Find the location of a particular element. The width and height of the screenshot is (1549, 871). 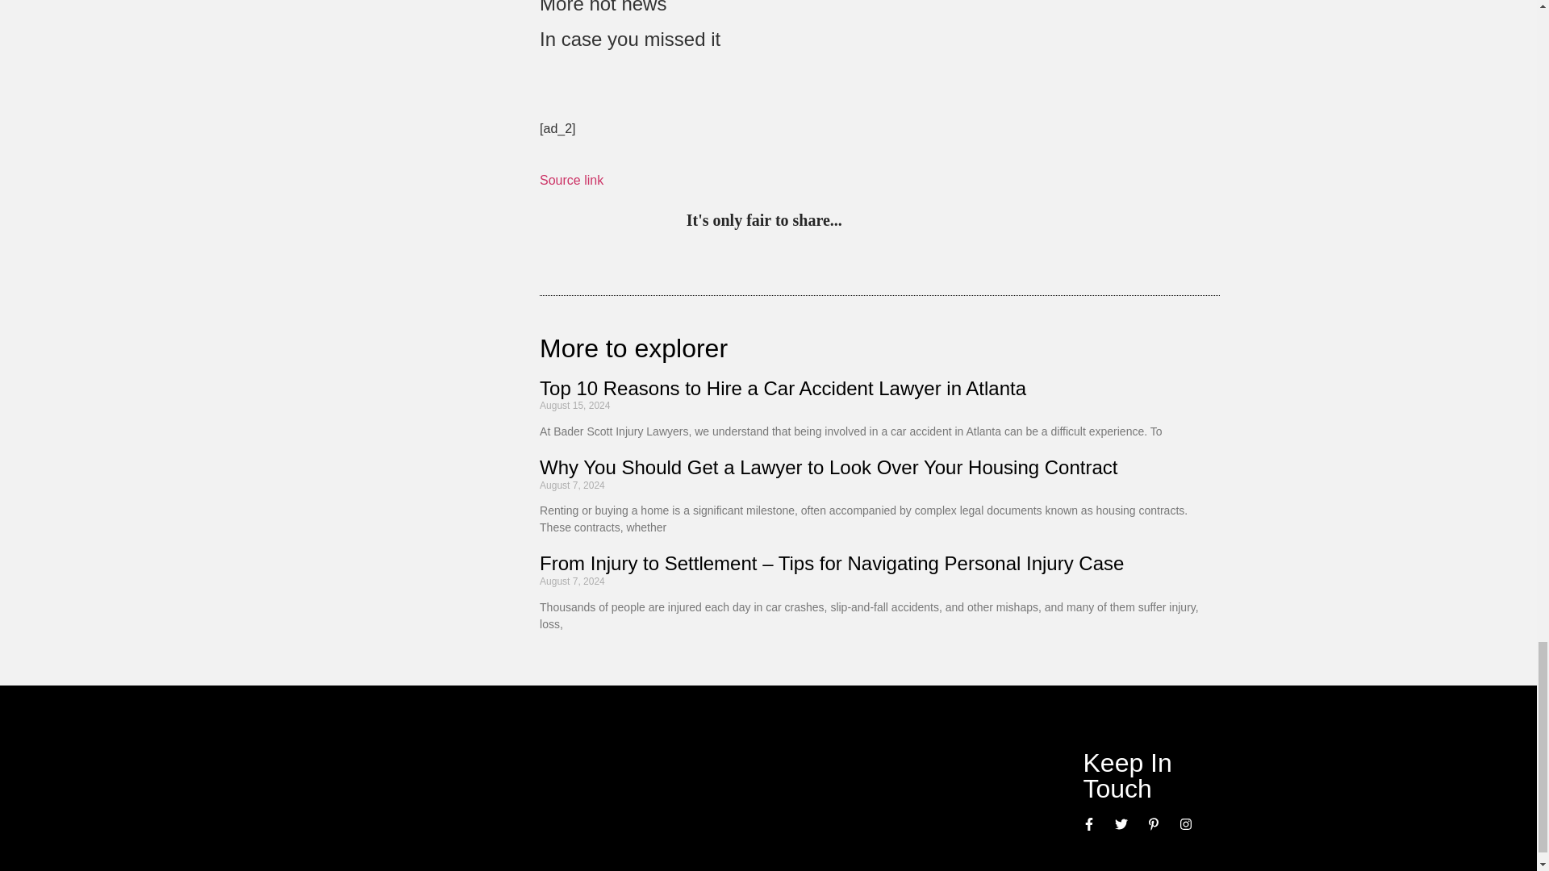

linkedin is located at coordinates (925, 221).